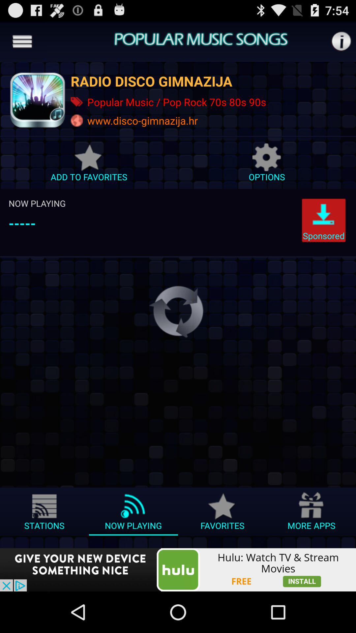 The height and width of the screenshot is (633, 356). Describe the element at coordinates (37, 100) in the screenshot. I see `select the first image on the web page` at that location.